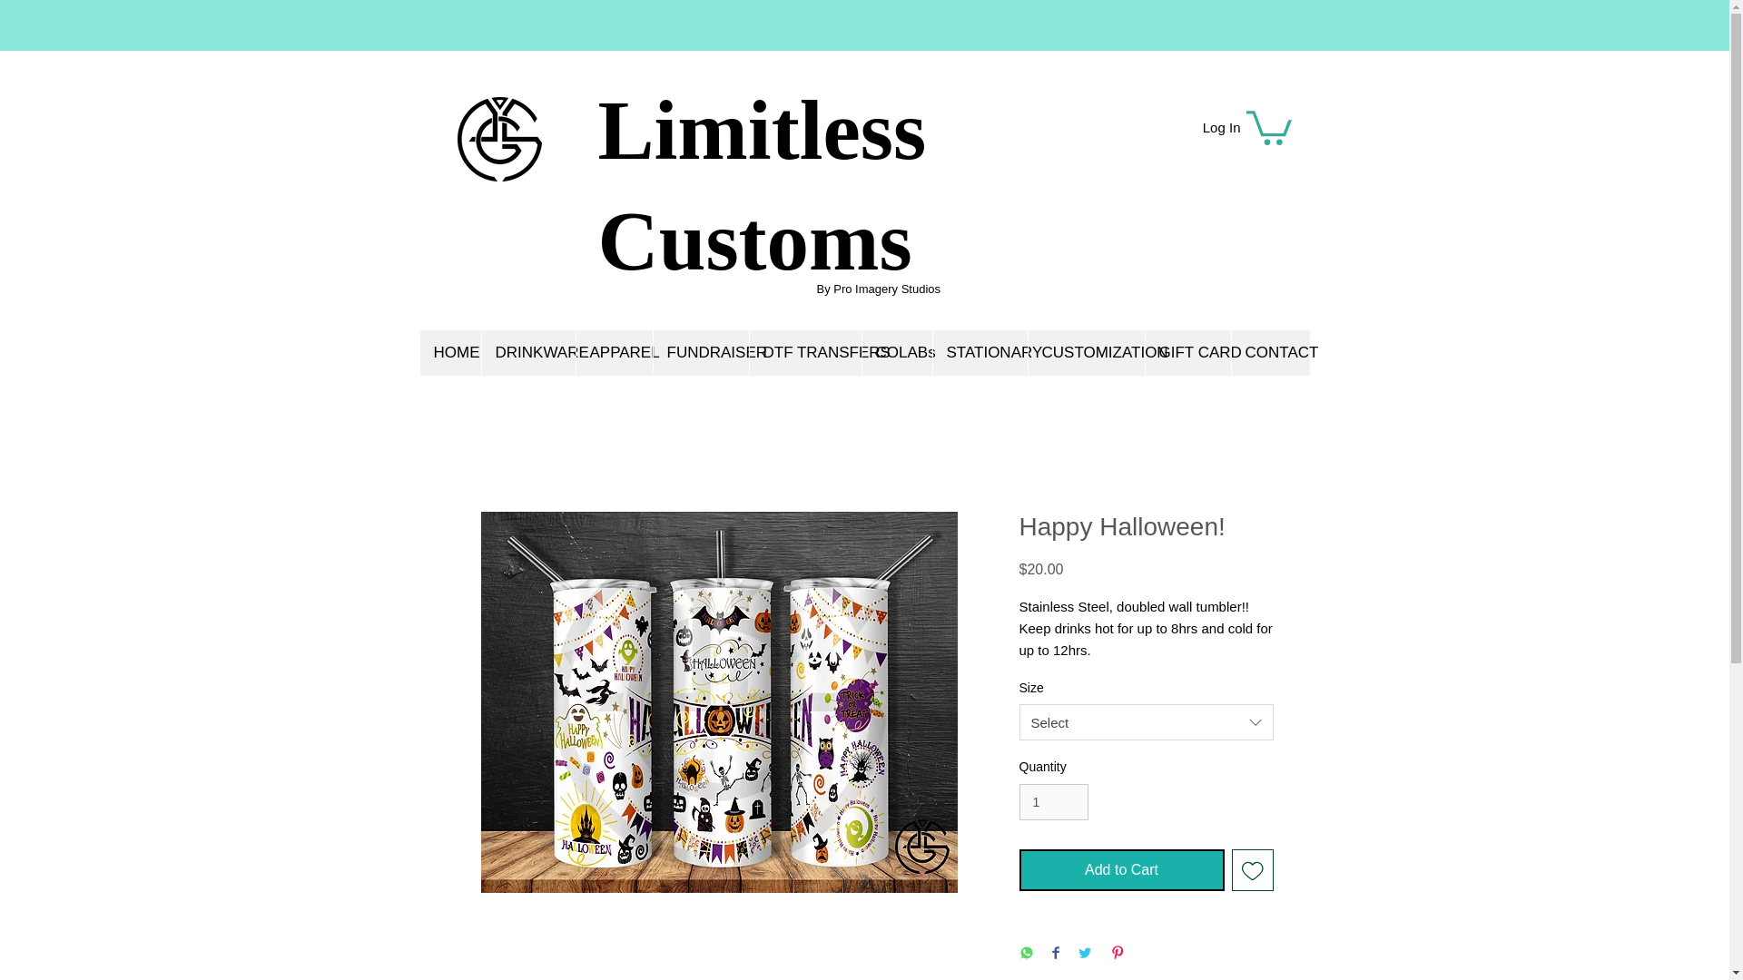 The height and width of the screenshot is (980, 1743). Describe the element at coordinates (1086, 352) in the screenshot. I see `CUSTOMIZATION` at that location.